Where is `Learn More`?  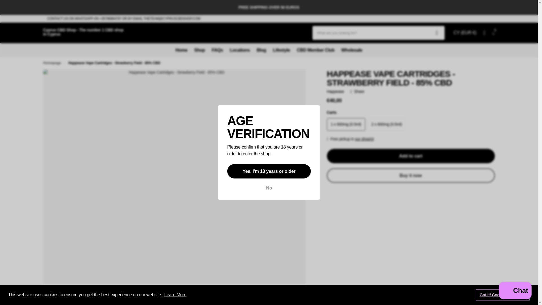 Learn More is located at coordinates (176, 295).